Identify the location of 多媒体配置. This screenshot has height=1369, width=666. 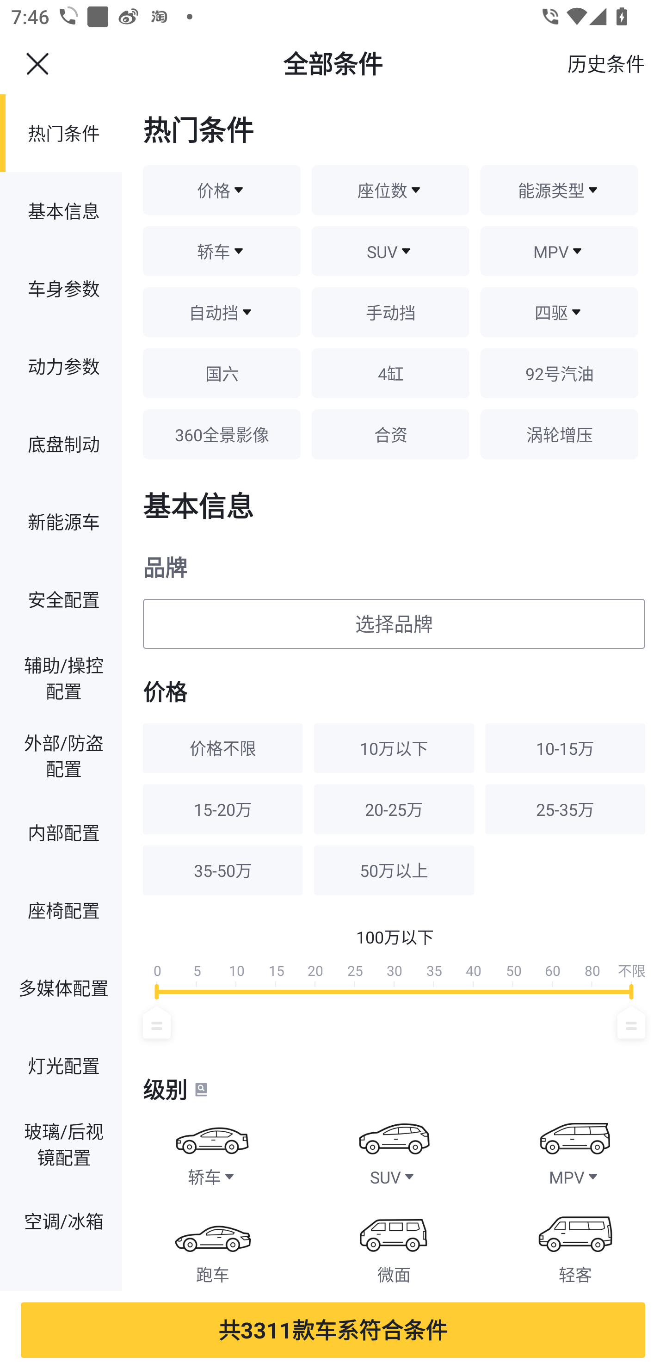
(61, 988).